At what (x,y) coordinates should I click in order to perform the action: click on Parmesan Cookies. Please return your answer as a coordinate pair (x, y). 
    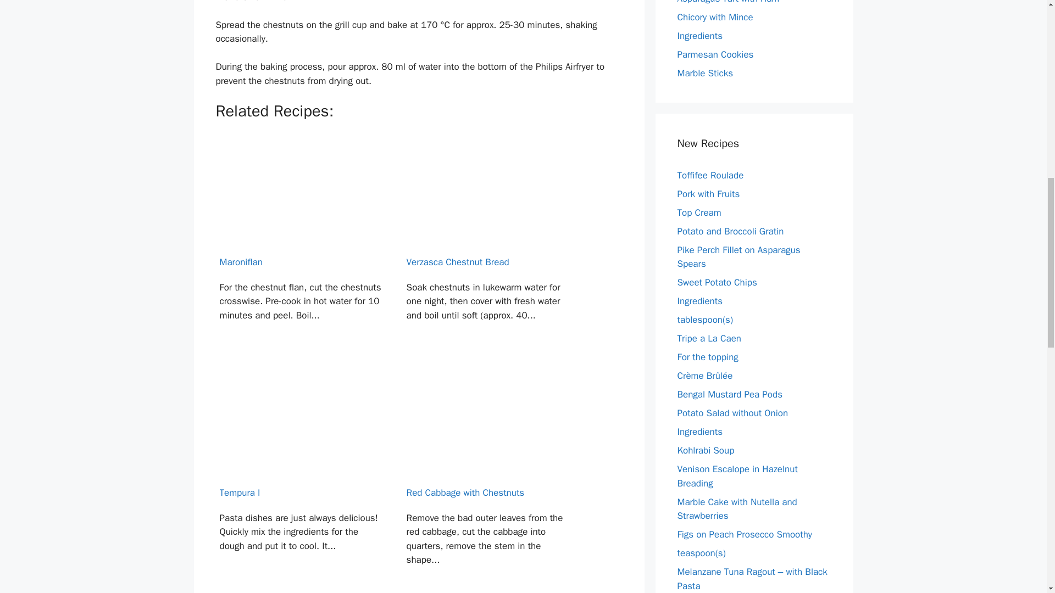
    Looking at the image, I should click on (715, 54).